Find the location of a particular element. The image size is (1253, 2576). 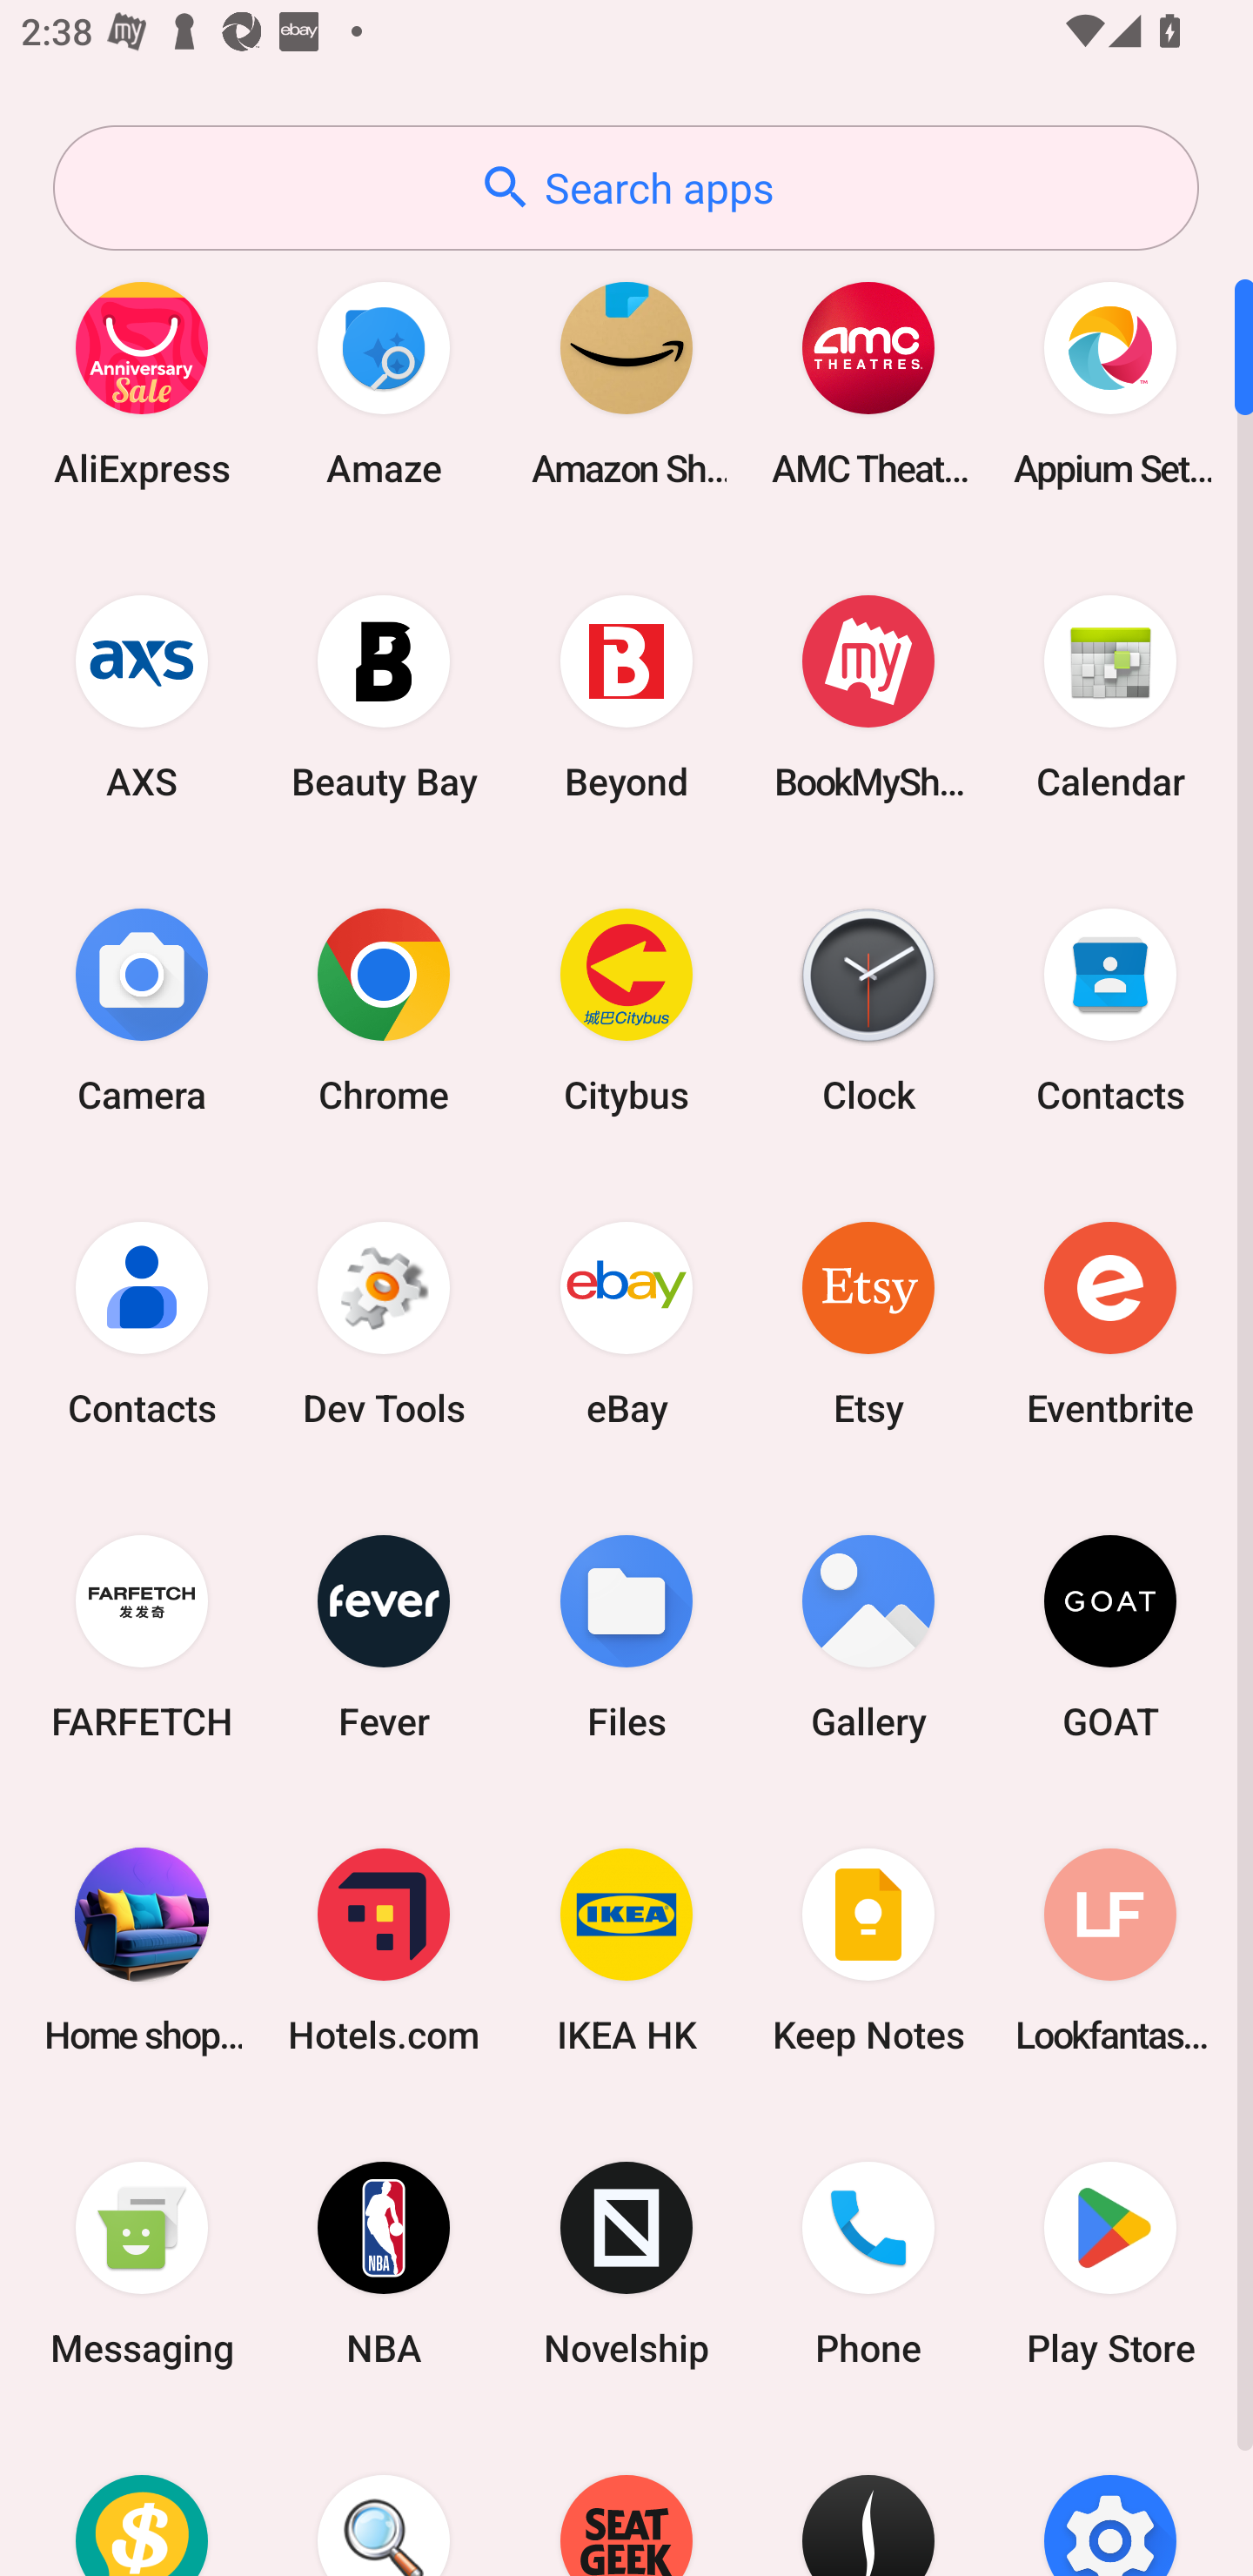

Keep Notes is located at coordinates (868, 1949).